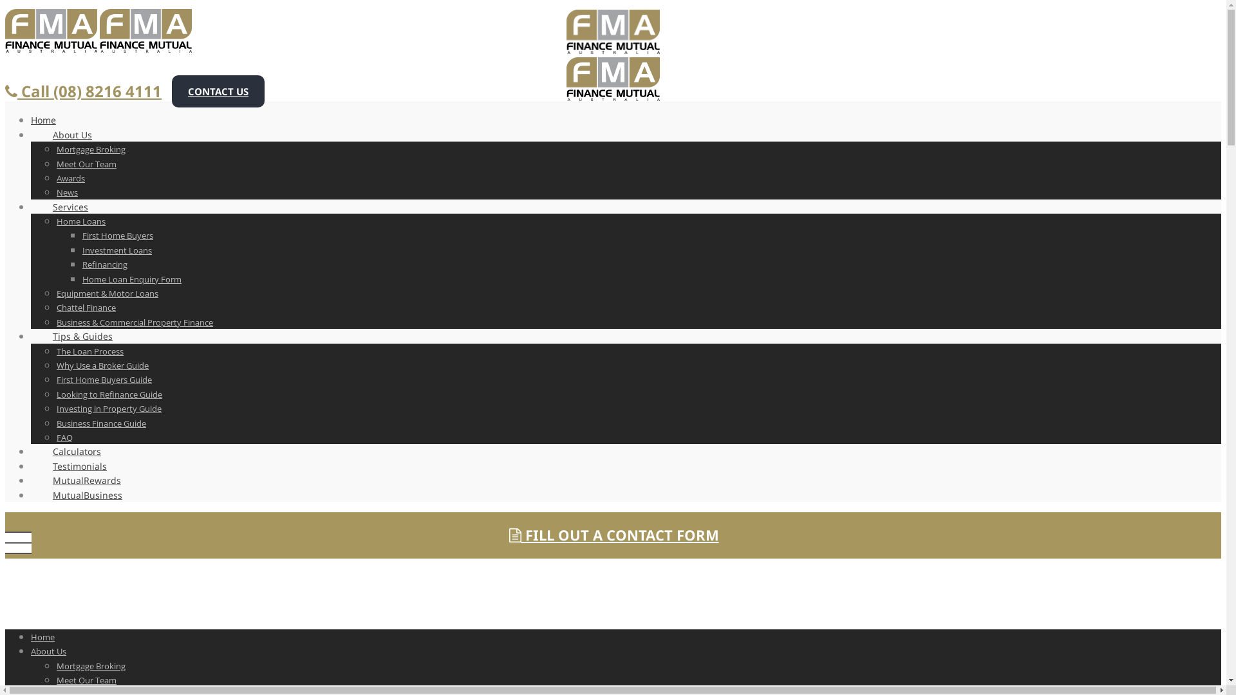  What do you see at coordinates (117, 250) in the screenshot?
I see `Investment Loans` at bounding box center [117, 250].